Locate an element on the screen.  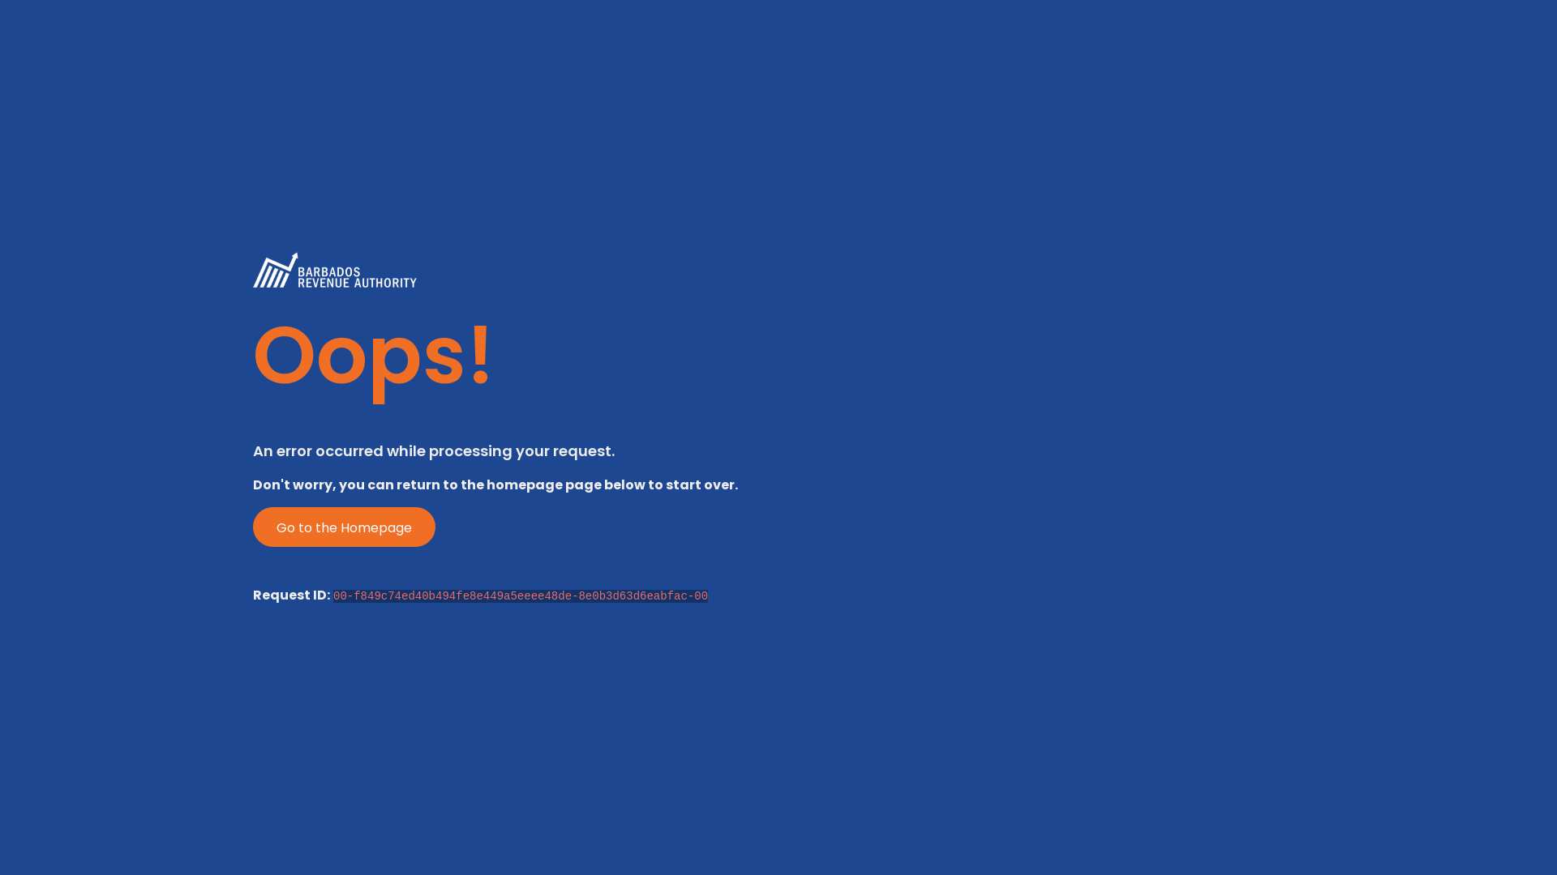
Go to the Homepage is located at coordinates (344, 527).